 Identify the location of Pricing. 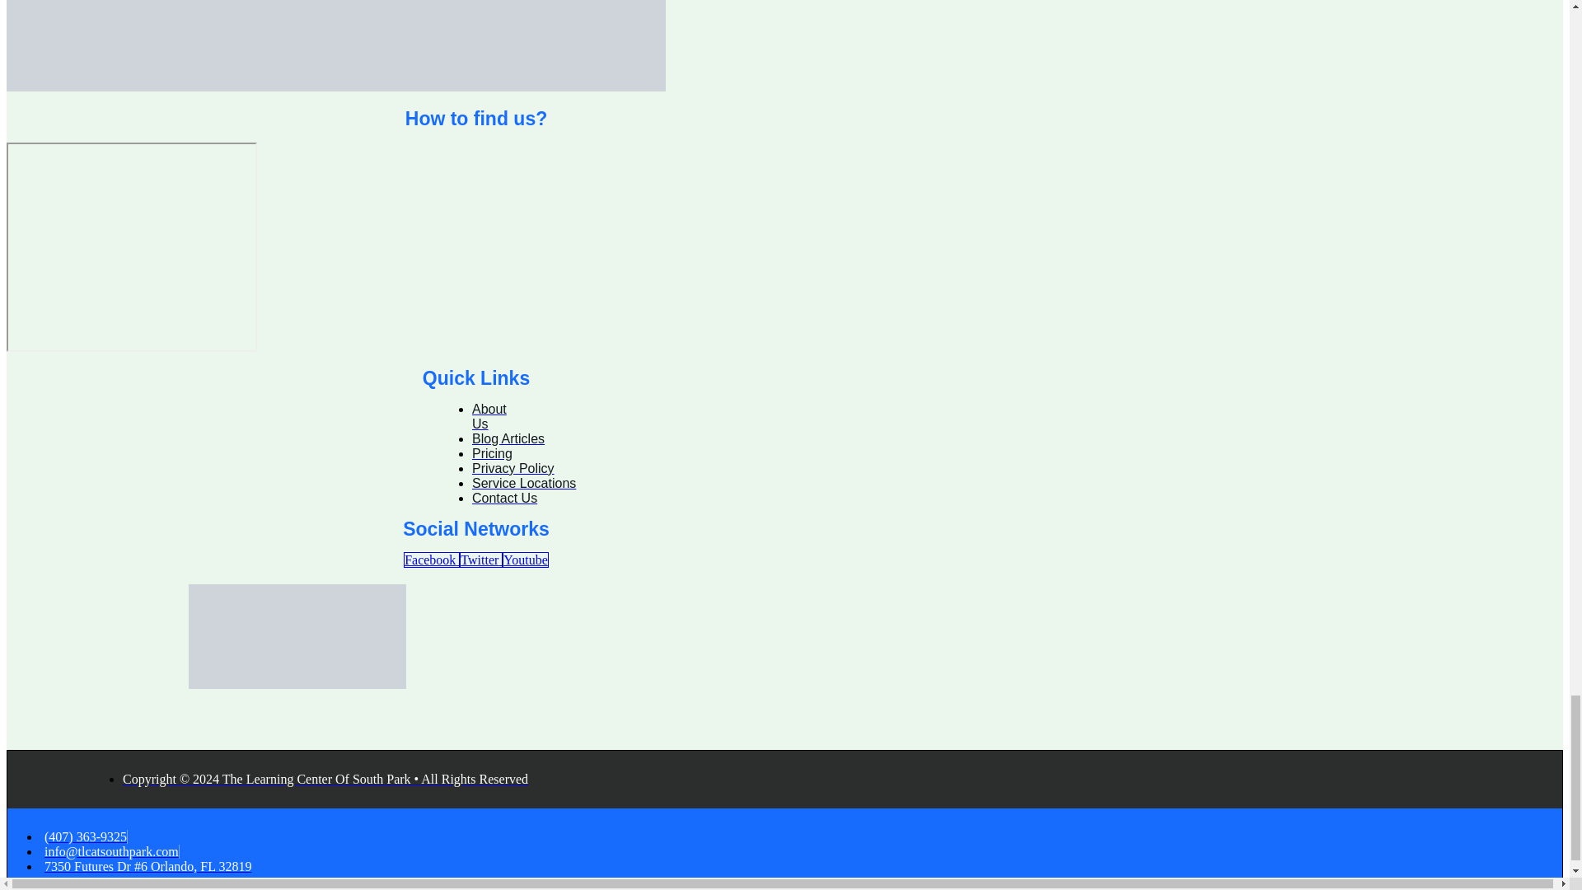
(492, 453).